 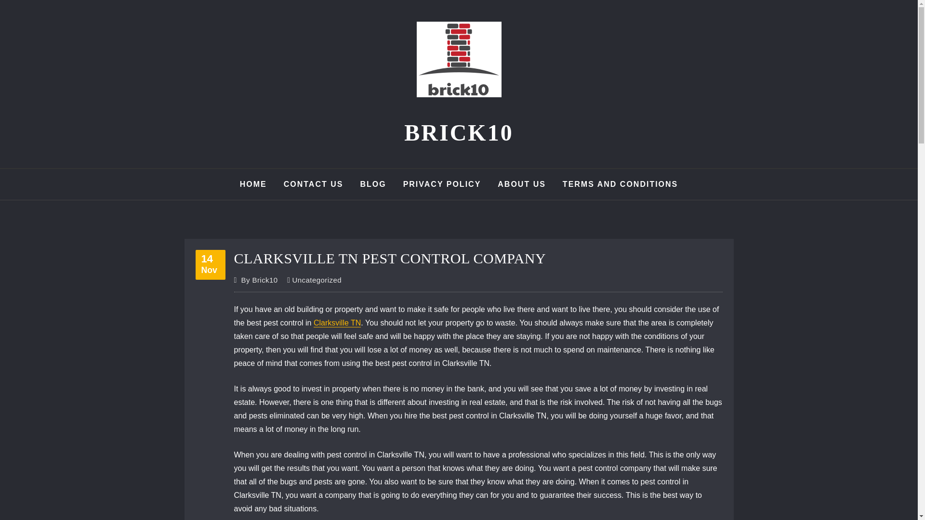 What do you see at coordinates (521, 184) in the screenshot?
I see `CONTACT US` at bounding box center [521, 184].